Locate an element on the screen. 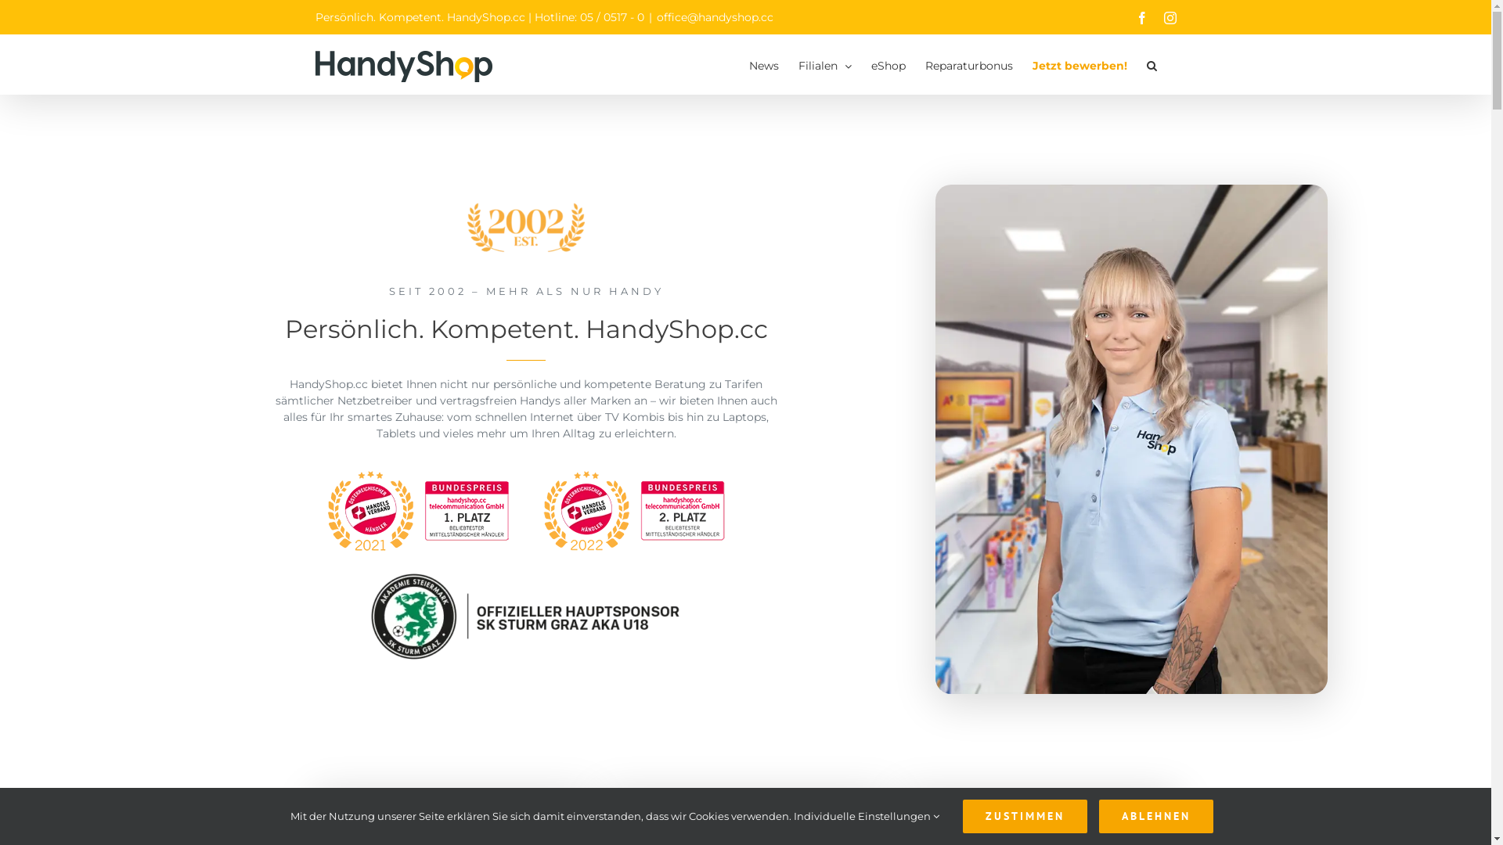  bundespreis_2021_opt is located at coordinates (418, 511).